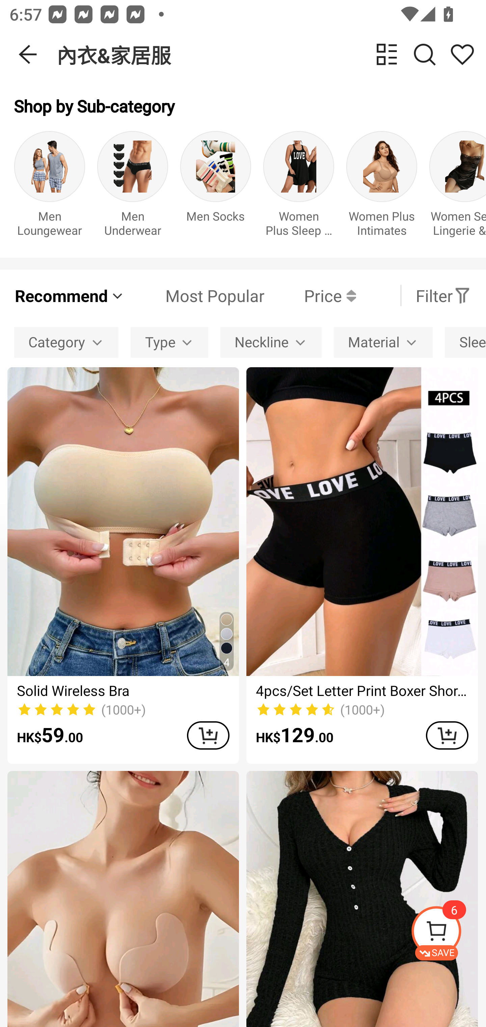 This screenshot has width=486, height=1027. What do you see at coordinates (271, 54) in the screenshot?
I see `內衣&家居服 change view Search Share` at bounding box center [271, 54].